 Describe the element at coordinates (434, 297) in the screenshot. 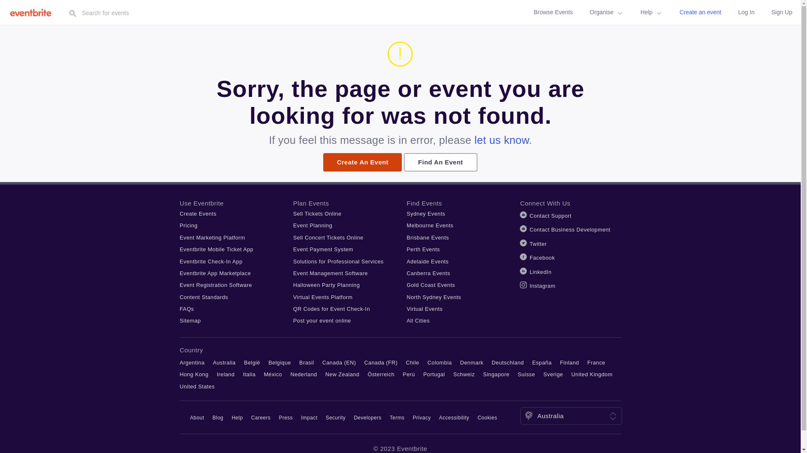

I see `North Sydney Events` at that location.